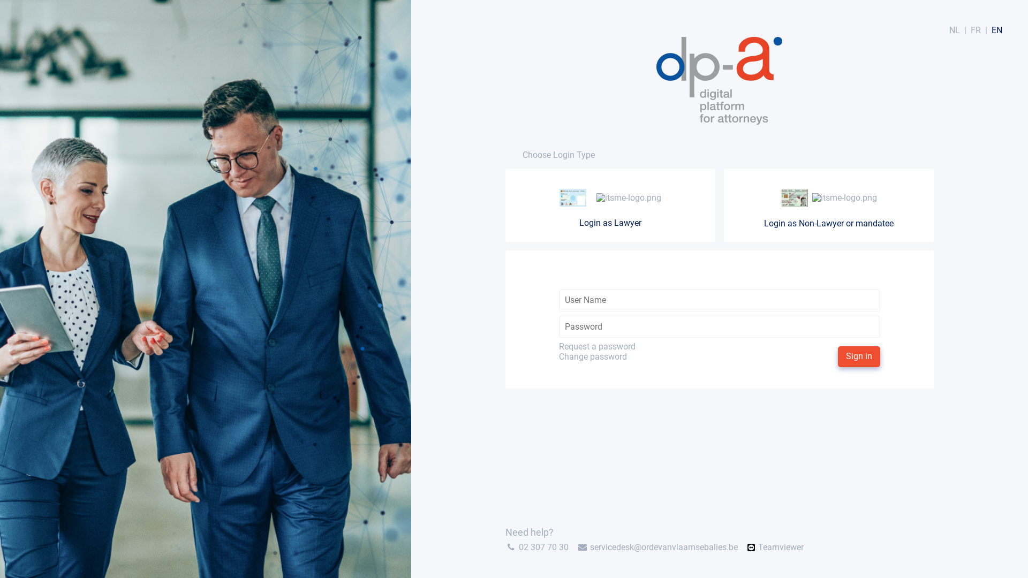 The image size is (1028, 578). I want to click on Sign in, so click(859, 356).